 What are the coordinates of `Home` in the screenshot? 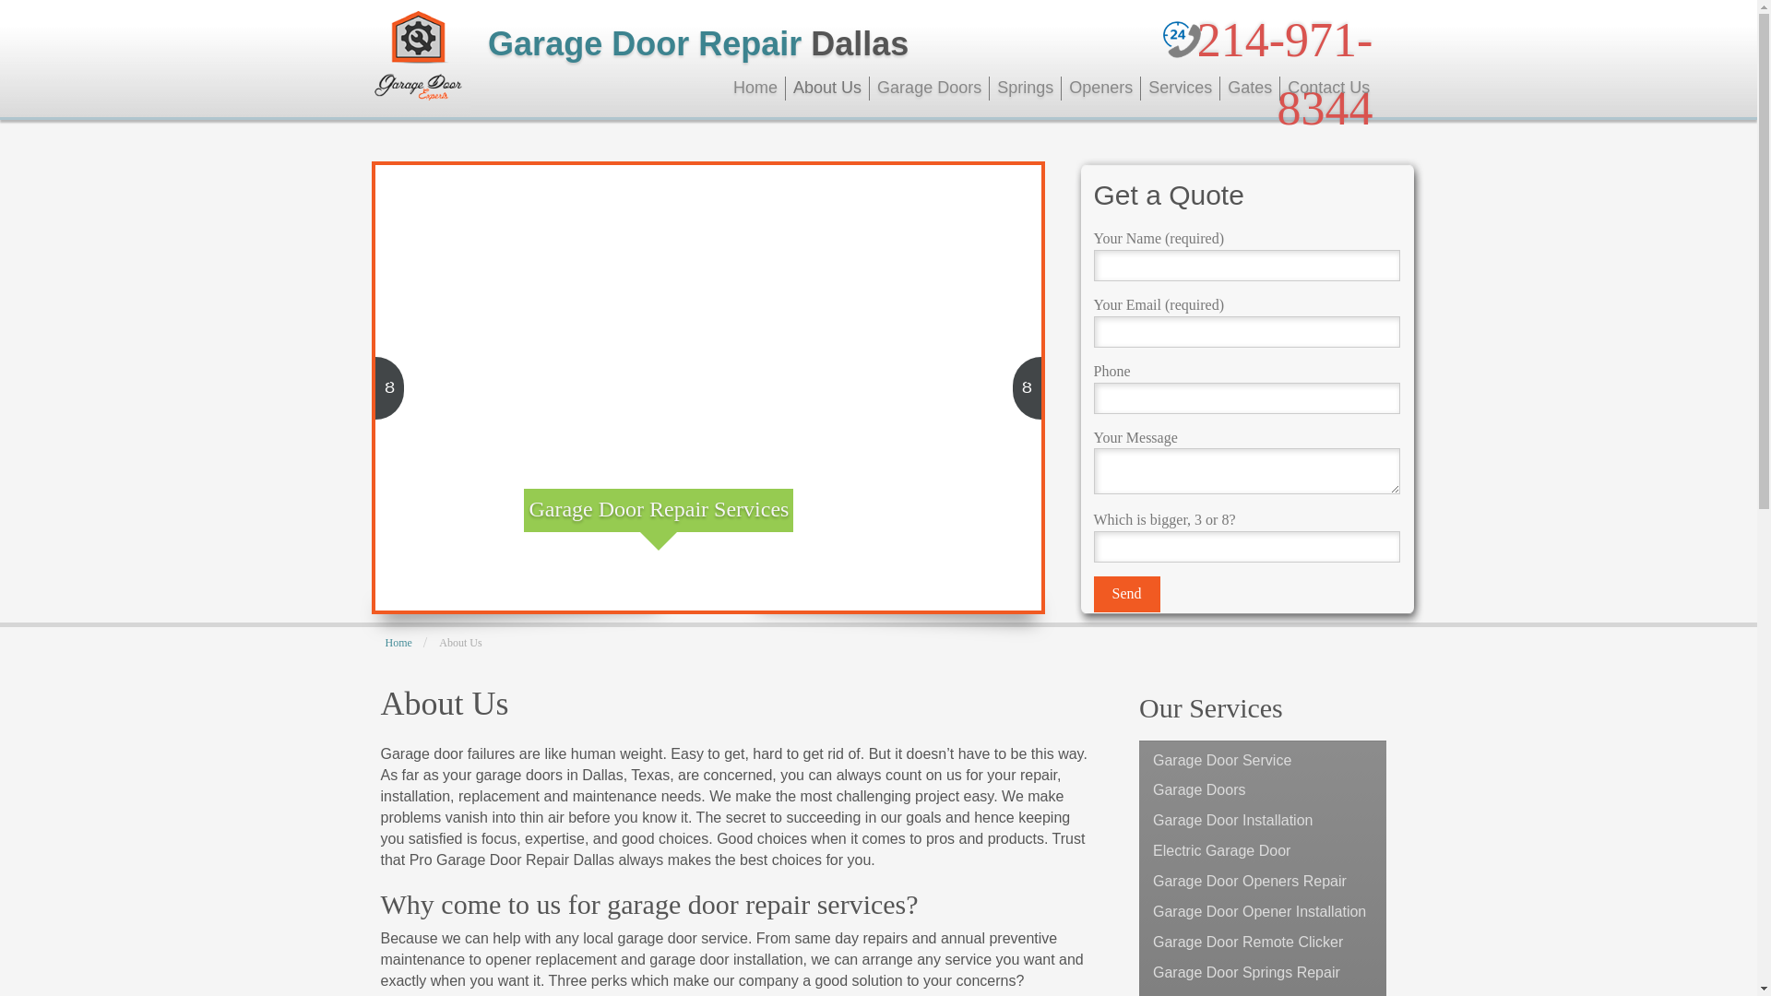 It's located at (756, 89).